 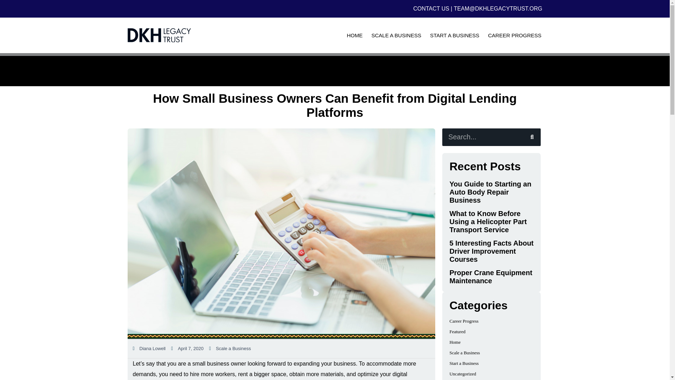 What do you see at coordinates (455, 35) in the screenshot?
I see `START A BUSINESS` at bounding box center [455, 35].